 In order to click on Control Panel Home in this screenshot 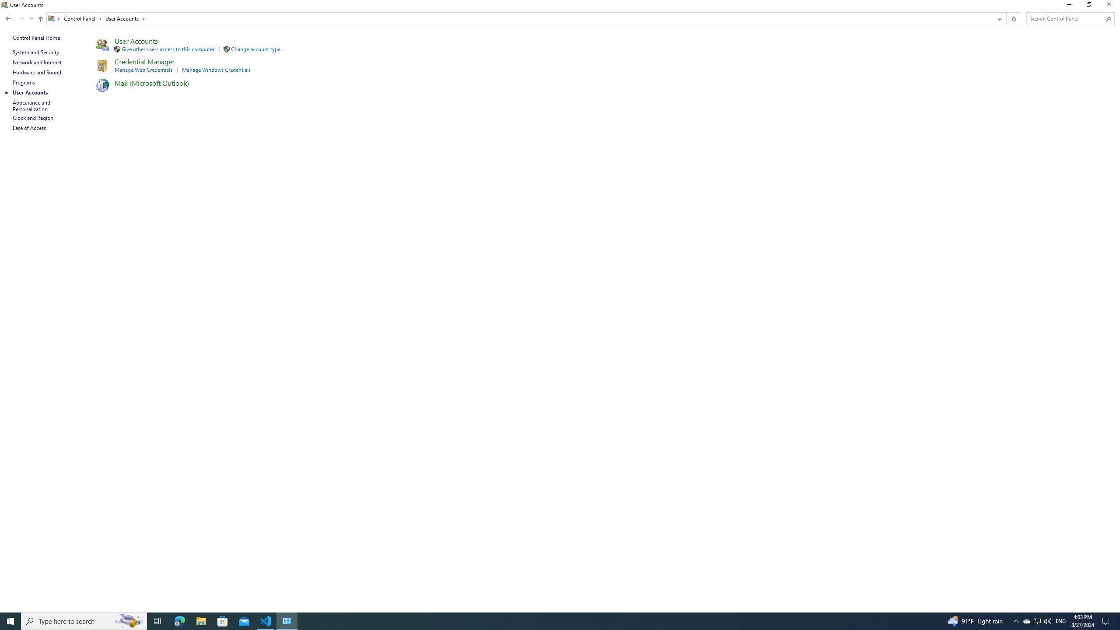, I will do `click(36, 38)`.